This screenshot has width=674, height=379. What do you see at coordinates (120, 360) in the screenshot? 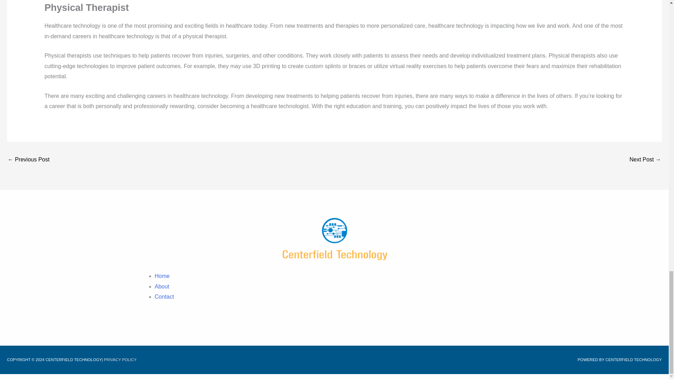
I see `PRIVACY POLICY` at bounding box center [120, 360].